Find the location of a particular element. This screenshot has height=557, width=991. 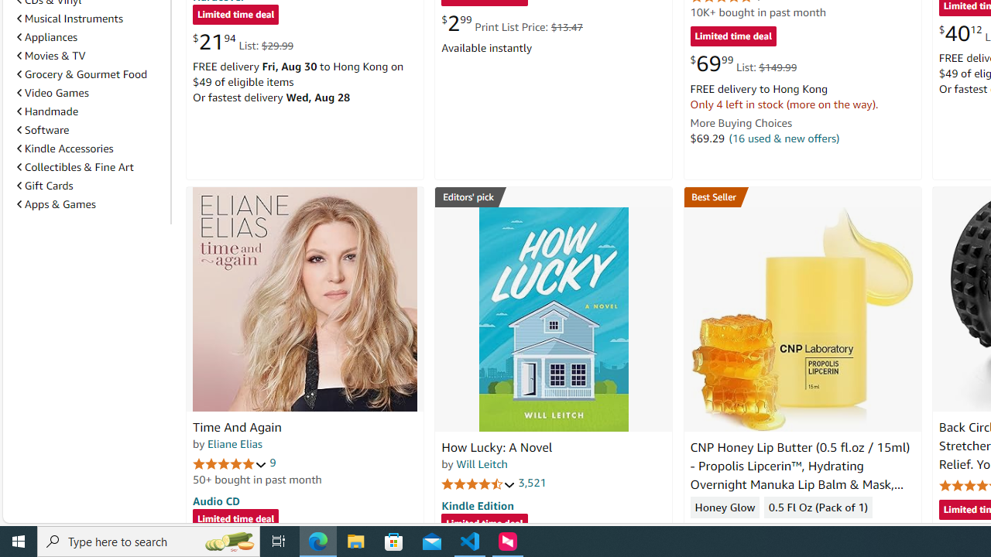

Video Games is located at coordinates (91, 93).